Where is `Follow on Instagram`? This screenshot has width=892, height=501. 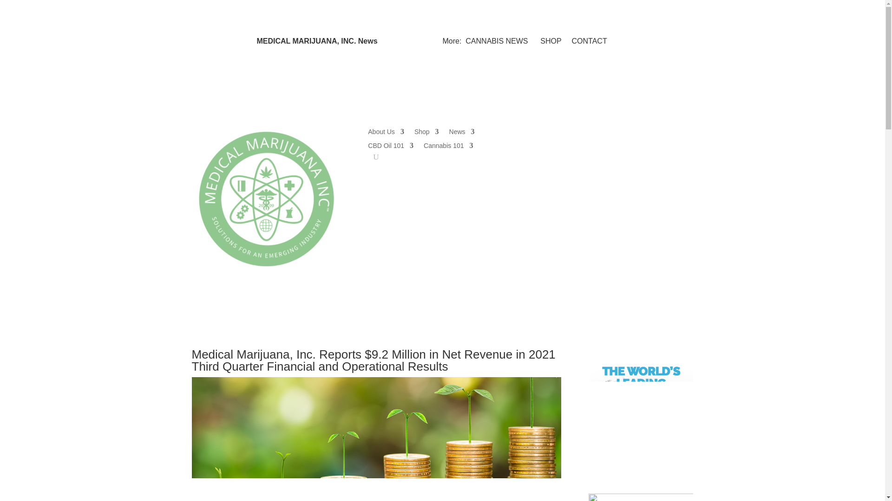
Follow on Instagram is located at coordinates (618, 132).